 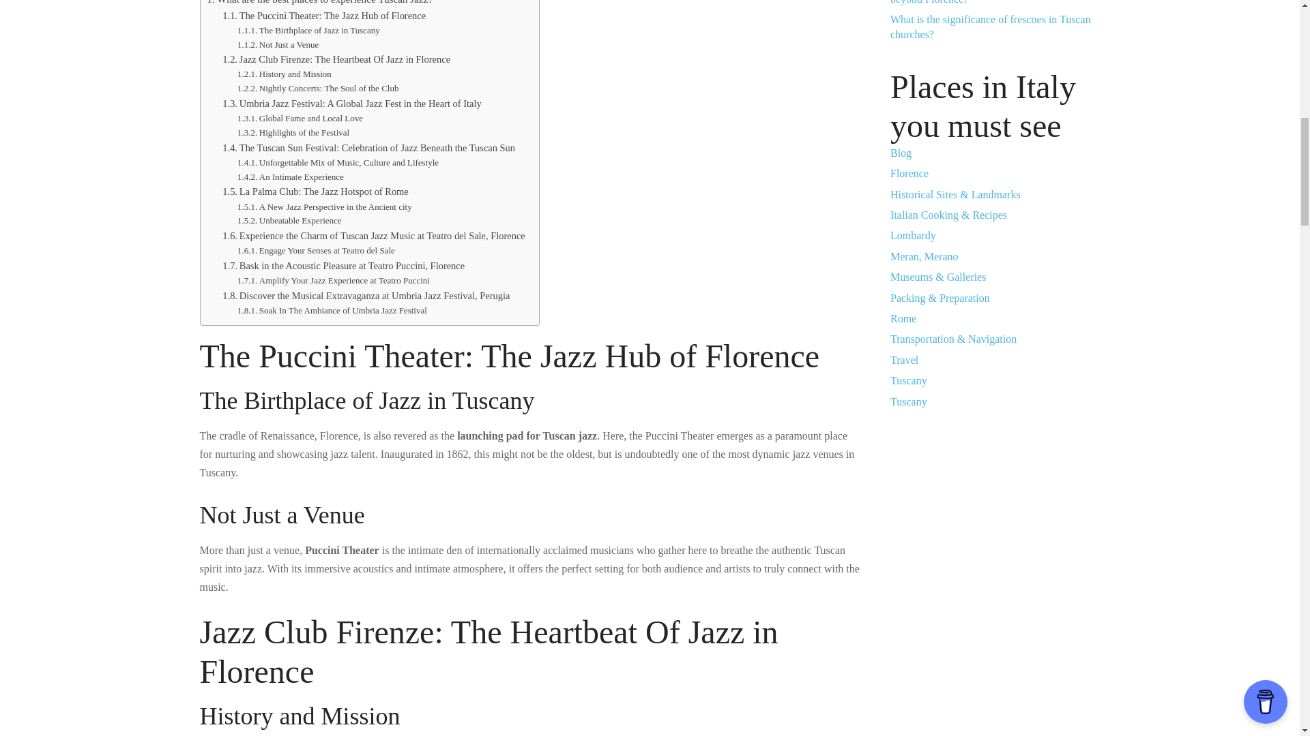 I want to click on What are the best places to experience Tuscan Jazz?, so click(x=320, y=3).